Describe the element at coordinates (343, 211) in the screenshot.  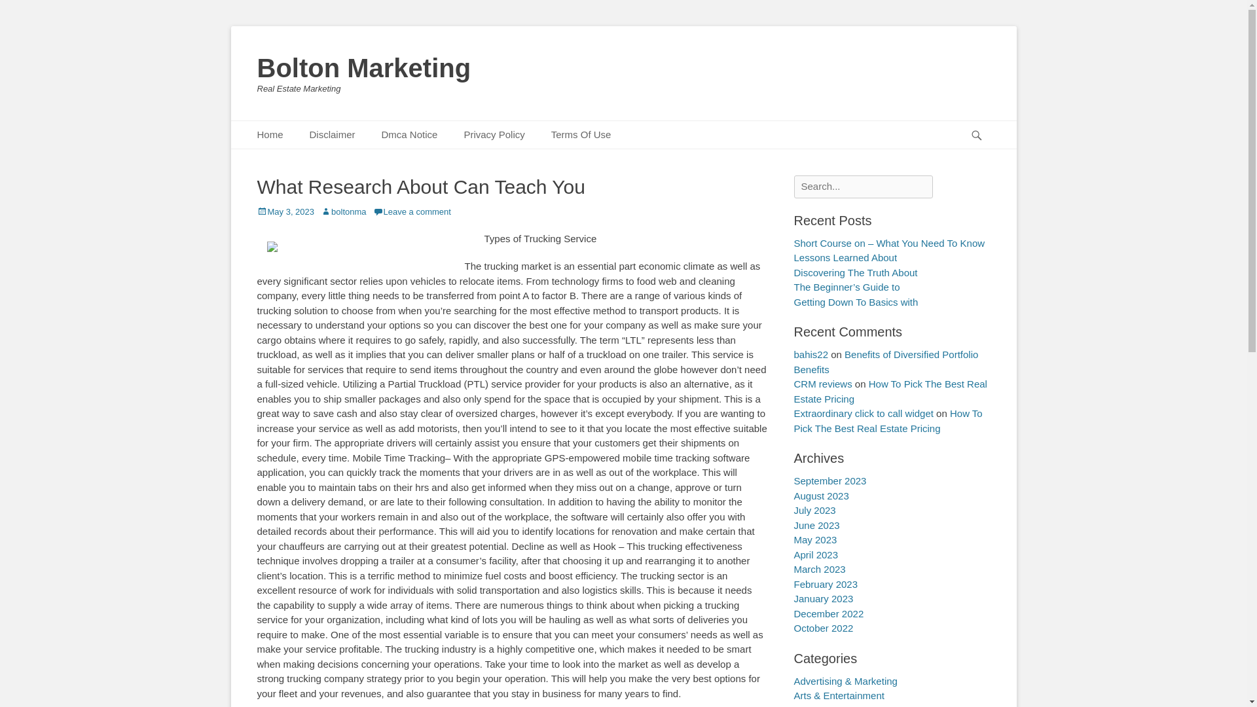
I see `boltonma` at that location.